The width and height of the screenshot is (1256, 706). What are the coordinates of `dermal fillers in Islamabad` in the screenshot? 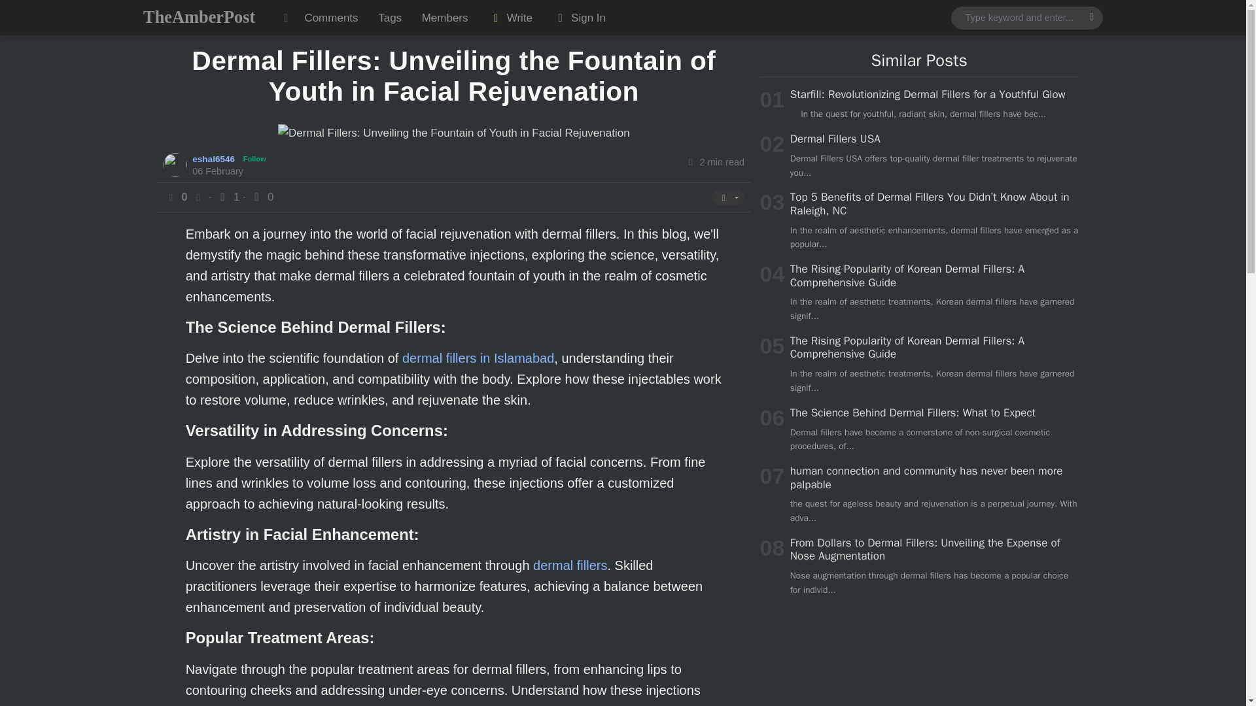 It's located at (478, 358).